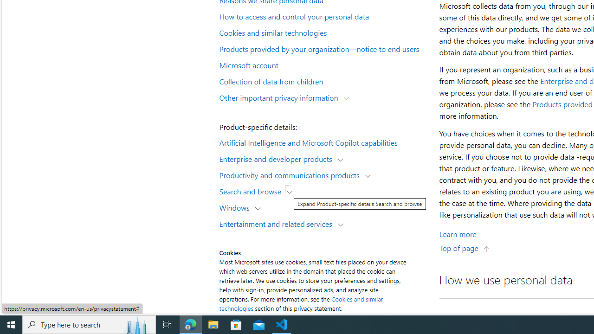 Image resolution: width=594 pixels, height=334 pixels. What do you see at coordinates (465, 248) in the screenshot?
I see `Top of page` at bounding box center [465, 248].